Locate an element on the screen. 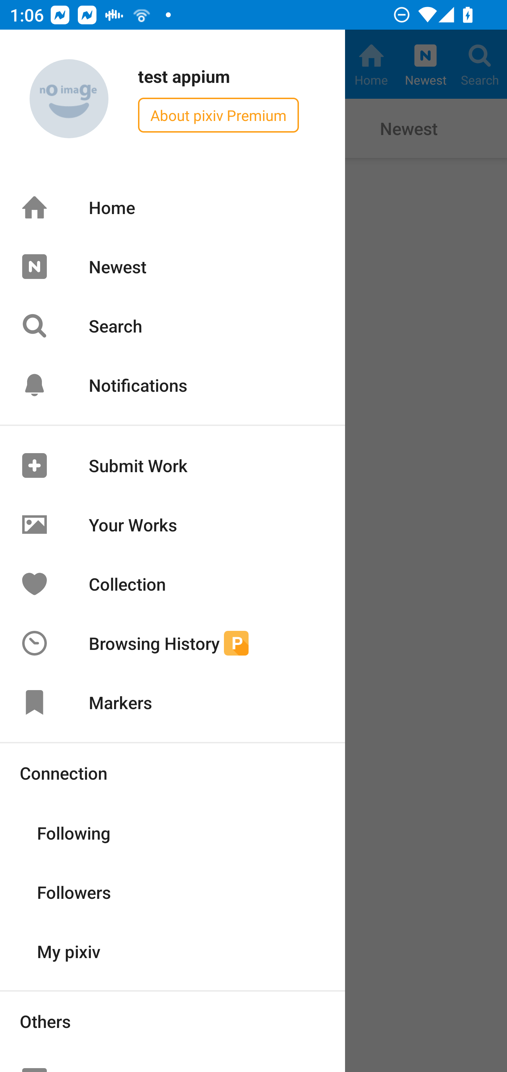  Submit Work is located at coordinates (173, 465).